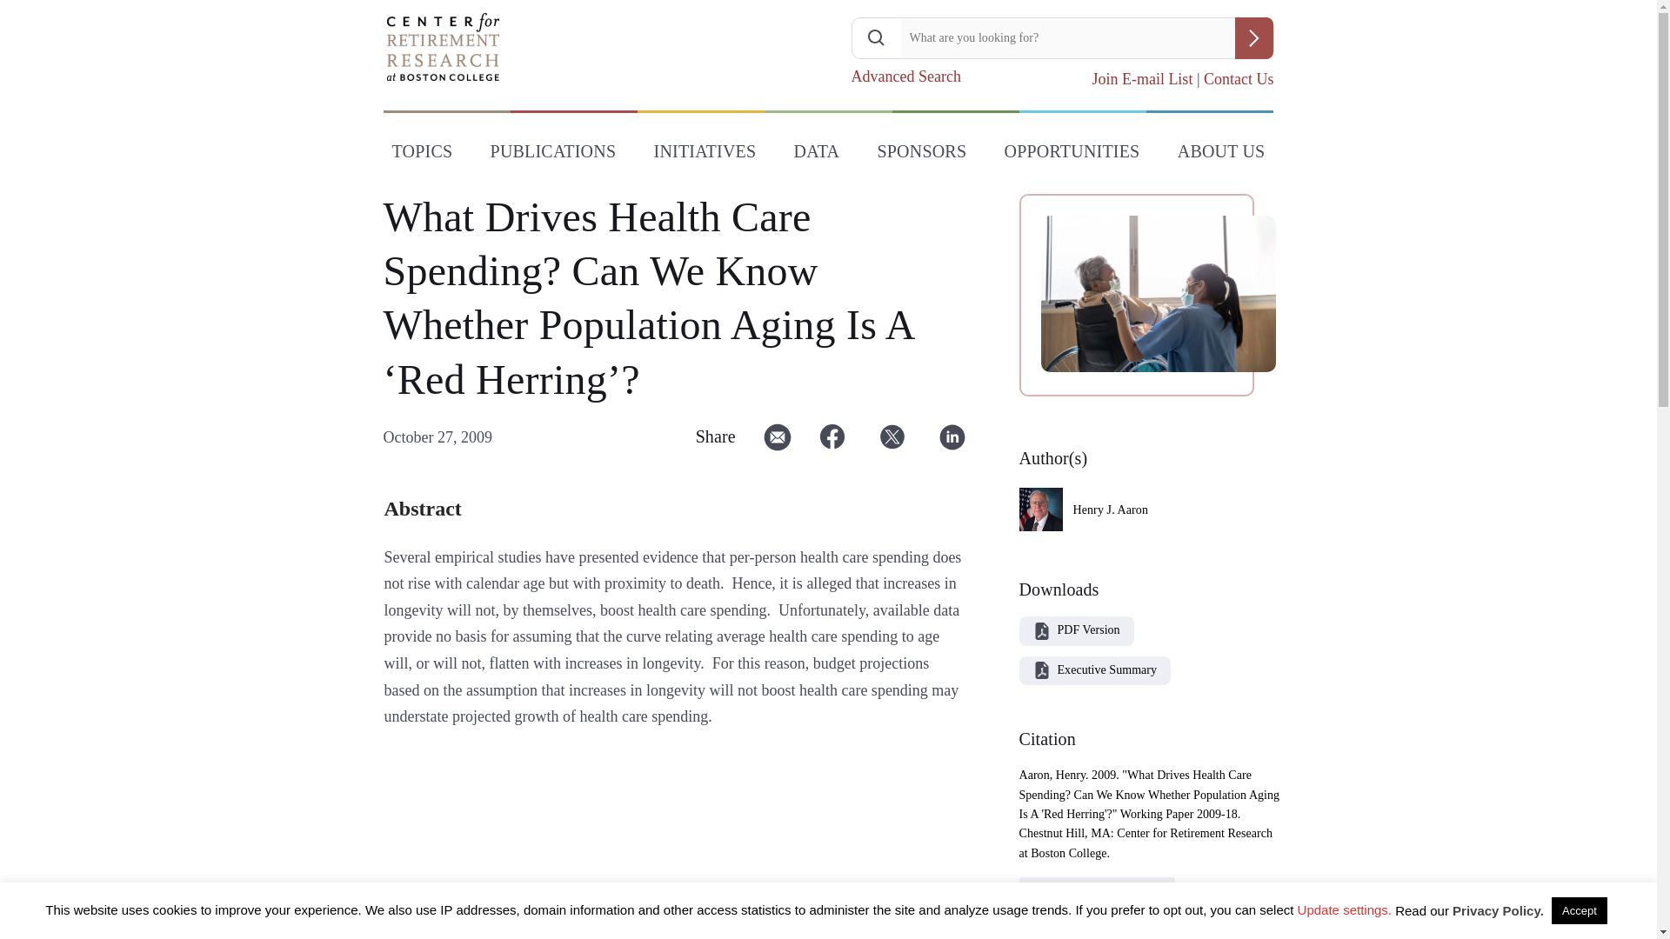  What do you see at coordinates (892, 443) in the screenshot?
I see `Share on Twitter` at bounding box center [892, 443].